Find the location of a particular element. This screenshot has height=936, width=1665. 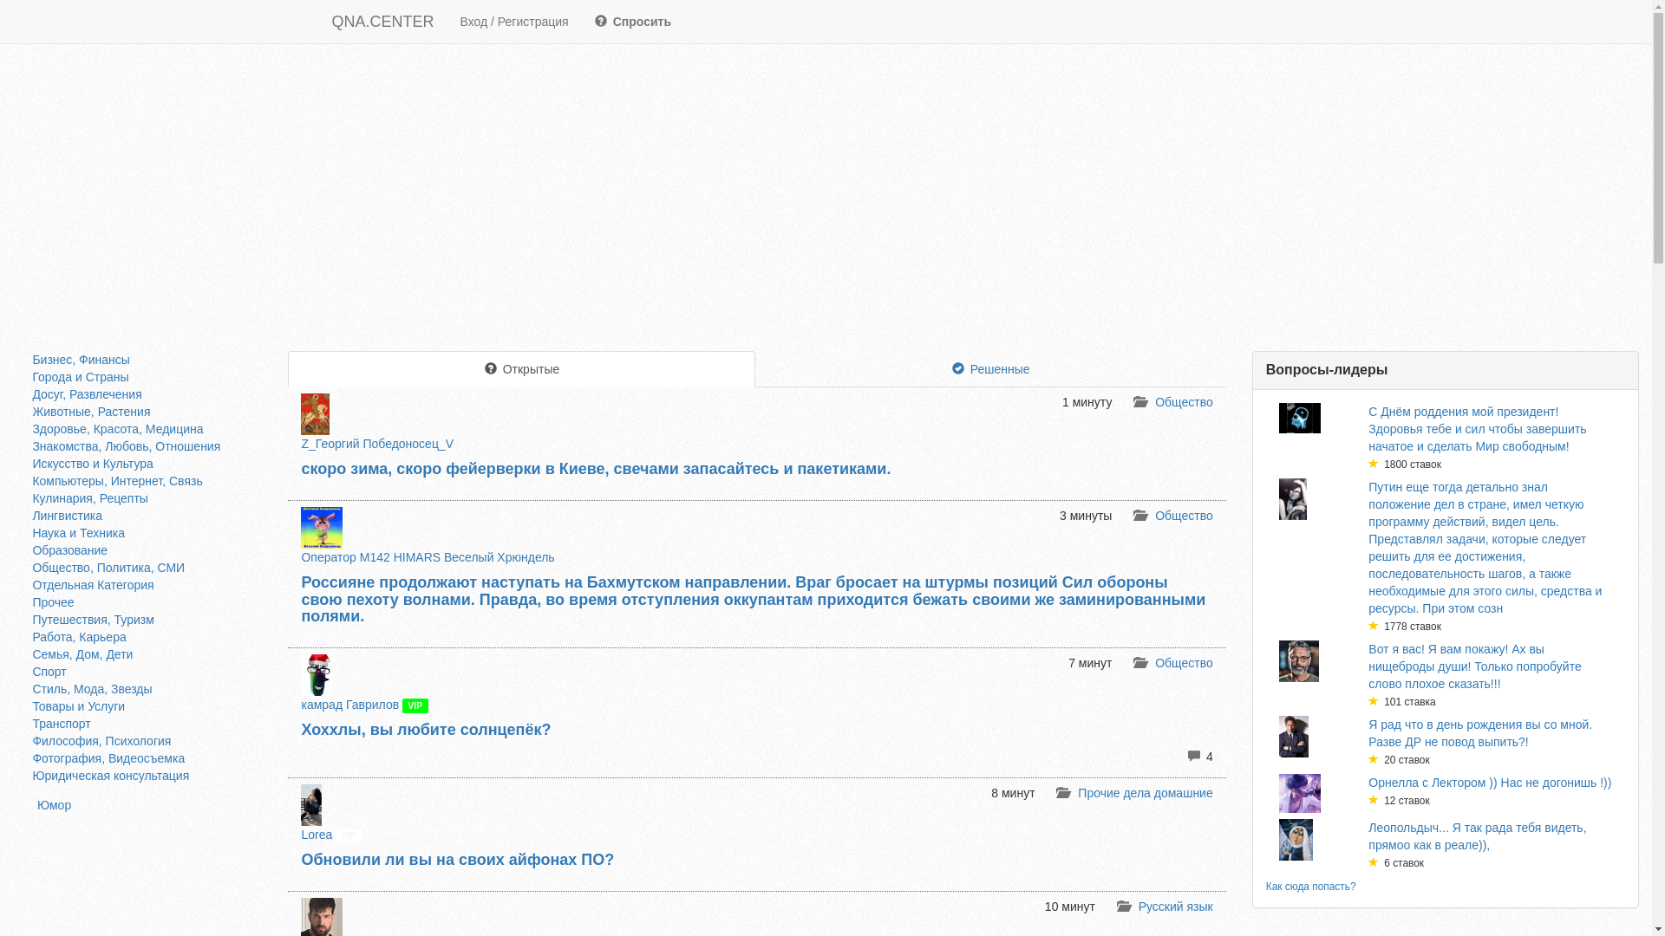

QNA.CENTER is located at coordinates (383, 22).